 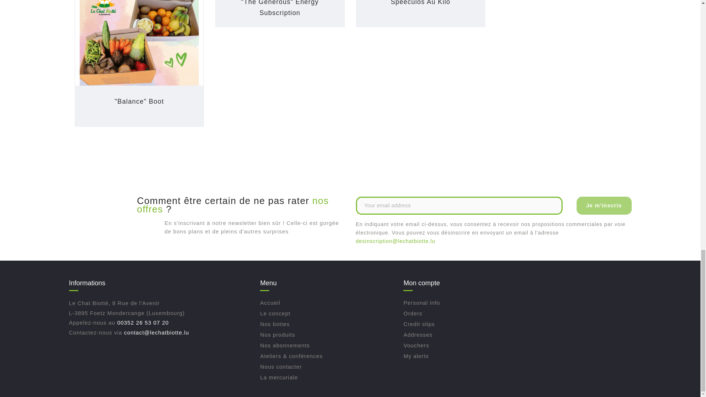 I want to click on Vouchers, so click(x=416, y=346).